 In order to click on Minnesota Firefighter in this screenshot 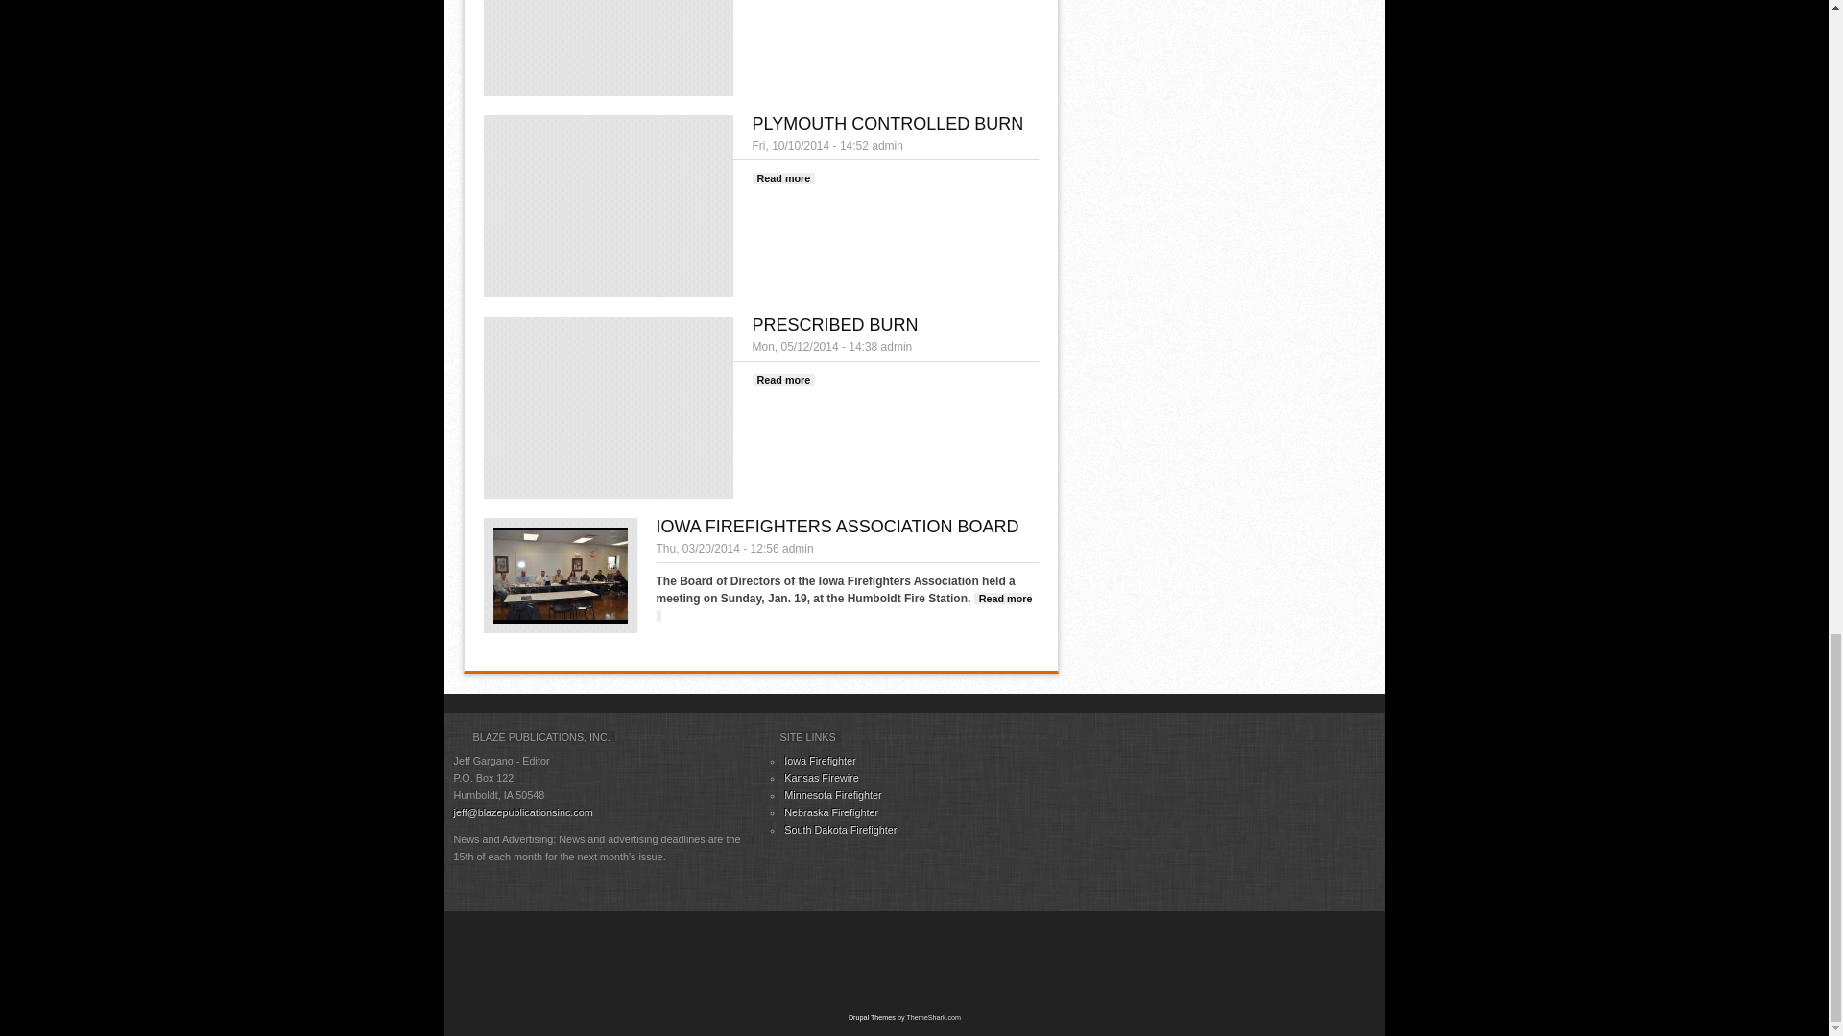, I will do `click(783, 178)`.